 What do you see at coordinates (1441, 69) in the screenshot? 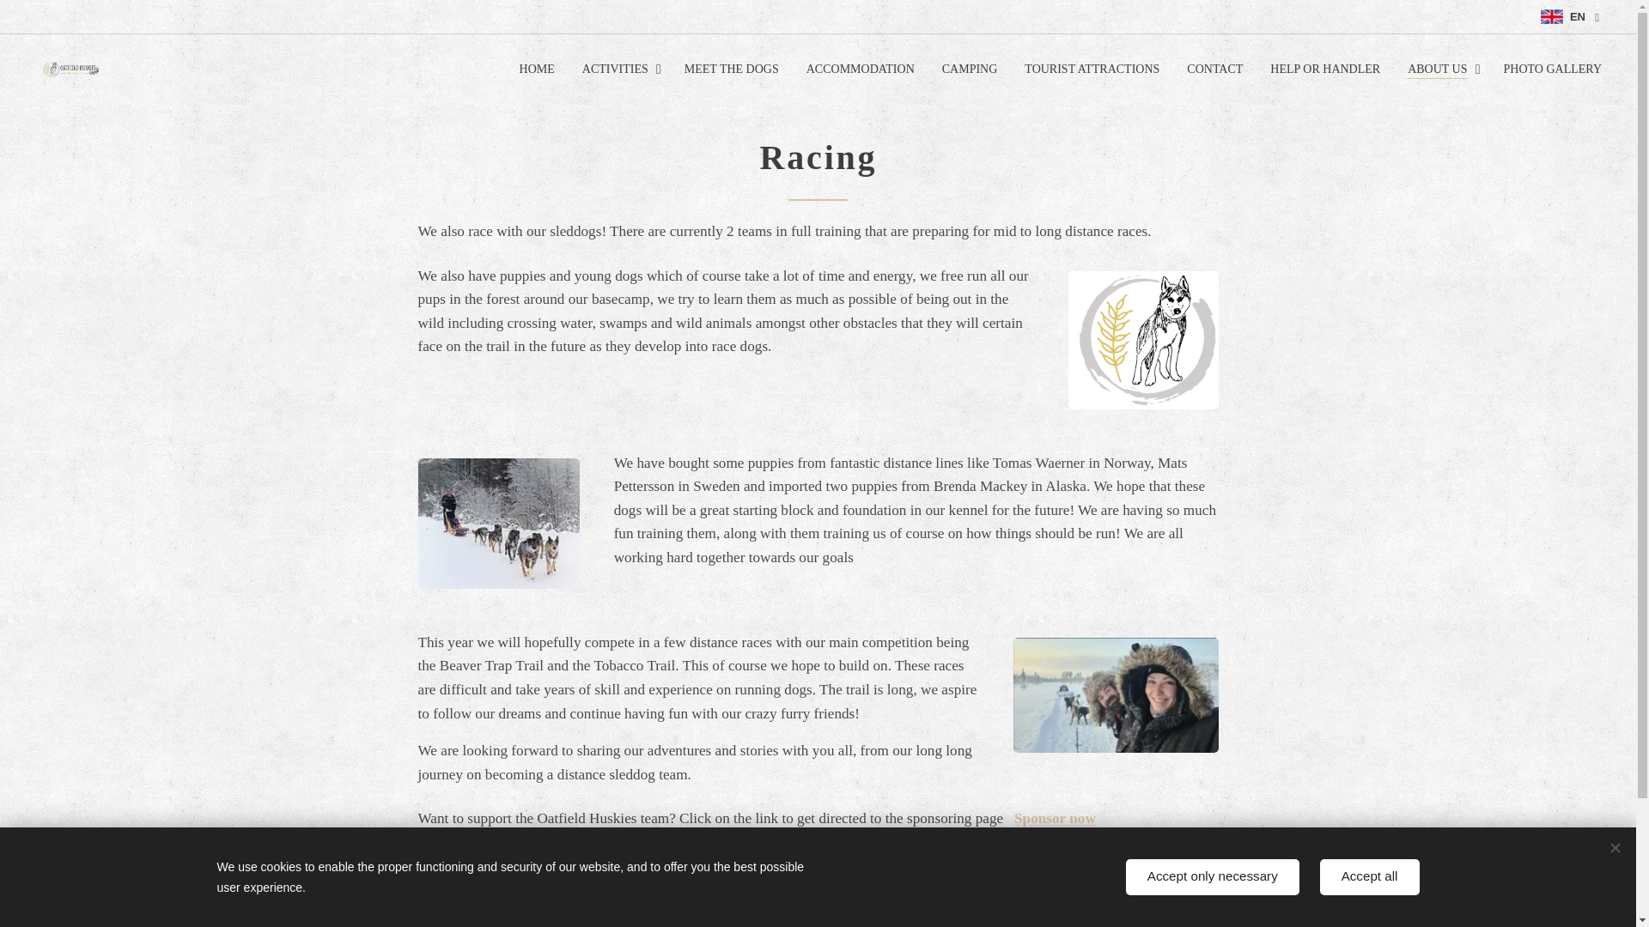
I see `ABOUT US` at bounding box center [1441, 69].